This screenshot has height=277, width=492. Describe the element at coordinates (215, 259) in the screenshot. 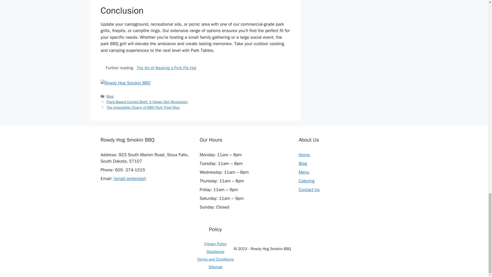

I see `Terms and Conditions` at that location.